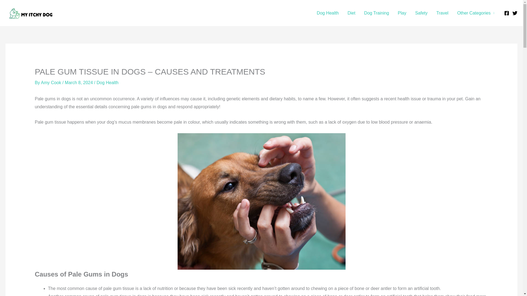 The width and height of the screenshot is (527, 296). I want to click on View all posts by Amy Cook, so click(52, 82).